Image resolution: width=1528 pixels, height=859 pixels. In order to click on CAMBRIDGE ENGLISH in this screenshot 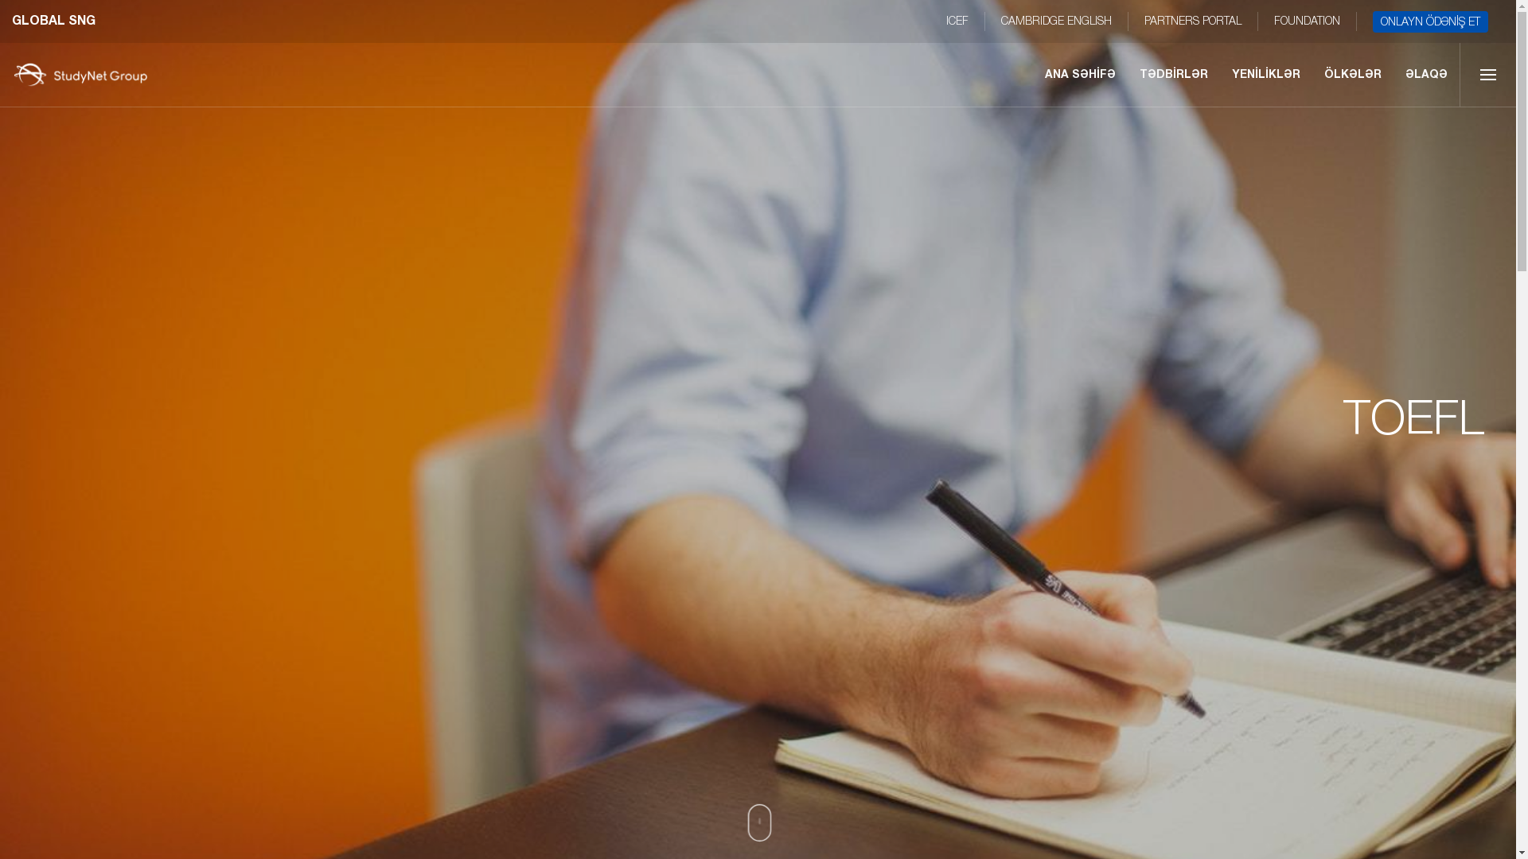, I will do `click(1057, 21)`.